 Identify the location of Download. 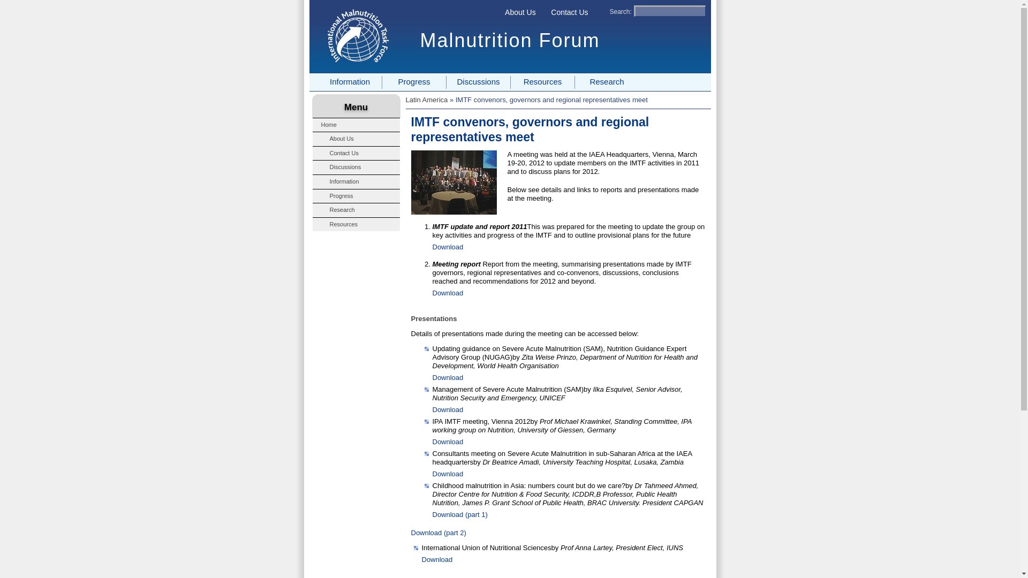
(448, 246).